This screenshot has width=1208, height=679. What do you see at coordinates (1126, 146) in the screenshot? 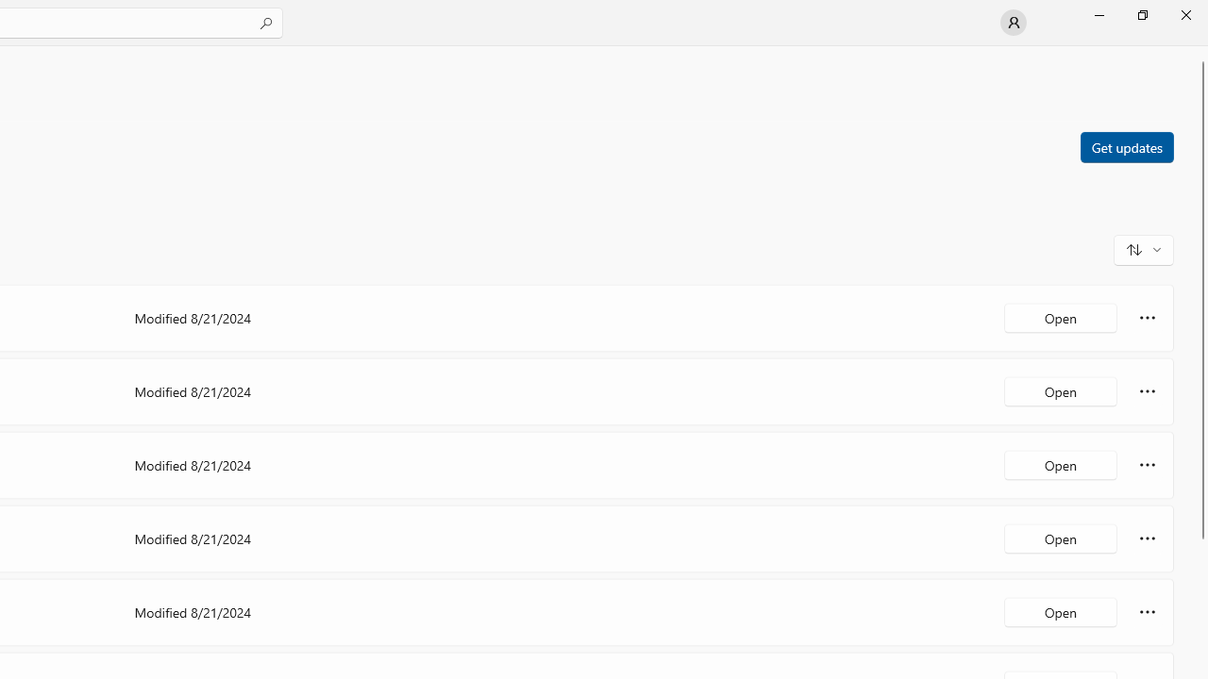
I see `Get updates` at bounding box center [1126, 146].